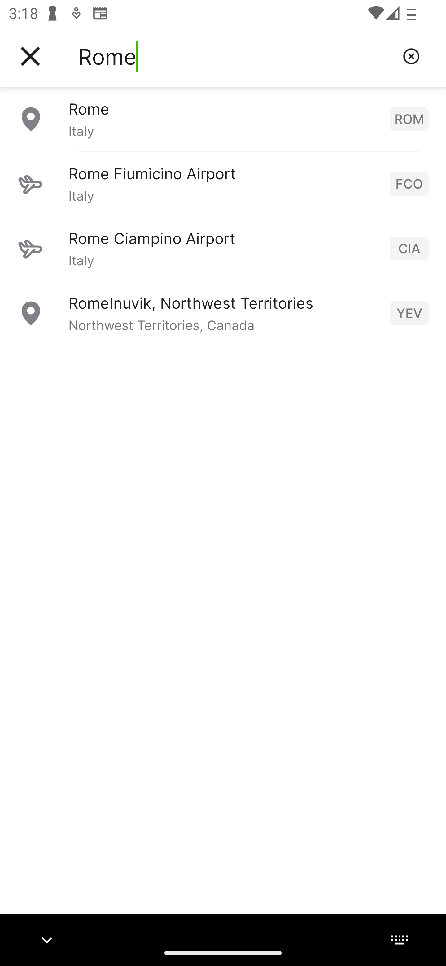 Image resolution: width=446 pixels, height=966 pixels. I want to click on Rome, so click(236, 56).